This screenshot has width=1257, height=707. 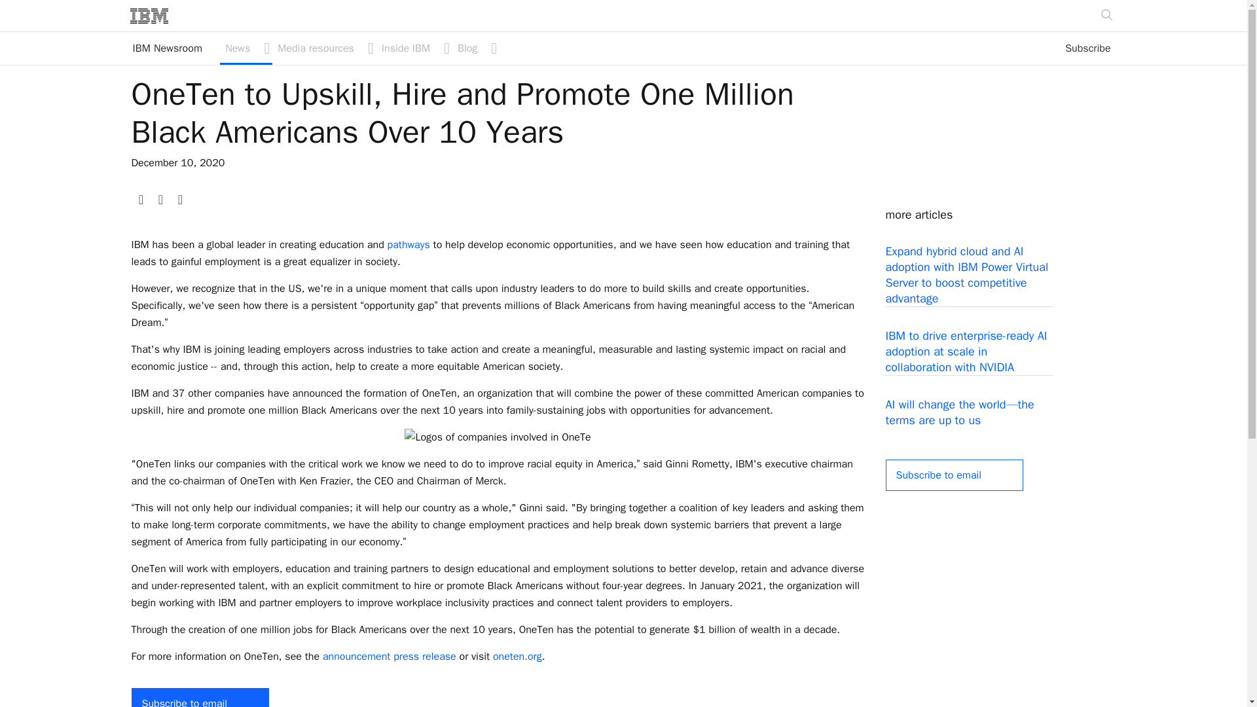 I want to click on announcement press release, so click(x=389, y=656).